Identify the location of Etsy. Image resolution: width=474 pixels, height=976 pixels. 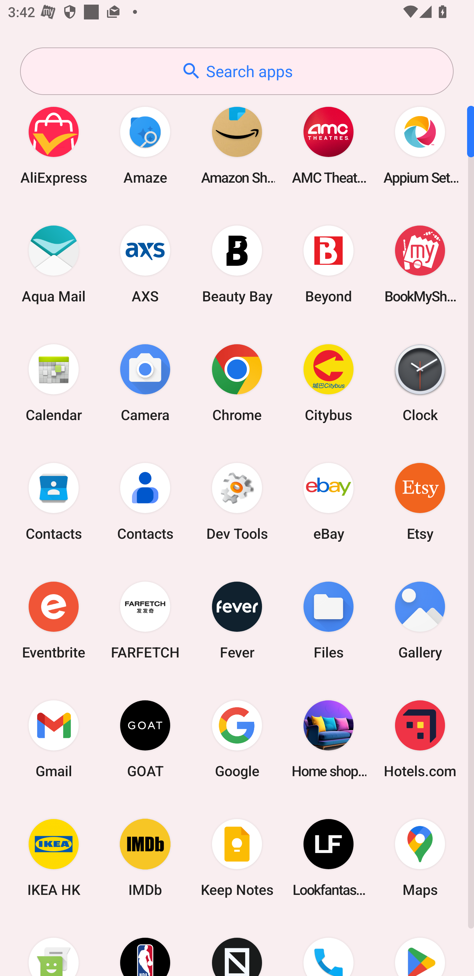
(420, 501).